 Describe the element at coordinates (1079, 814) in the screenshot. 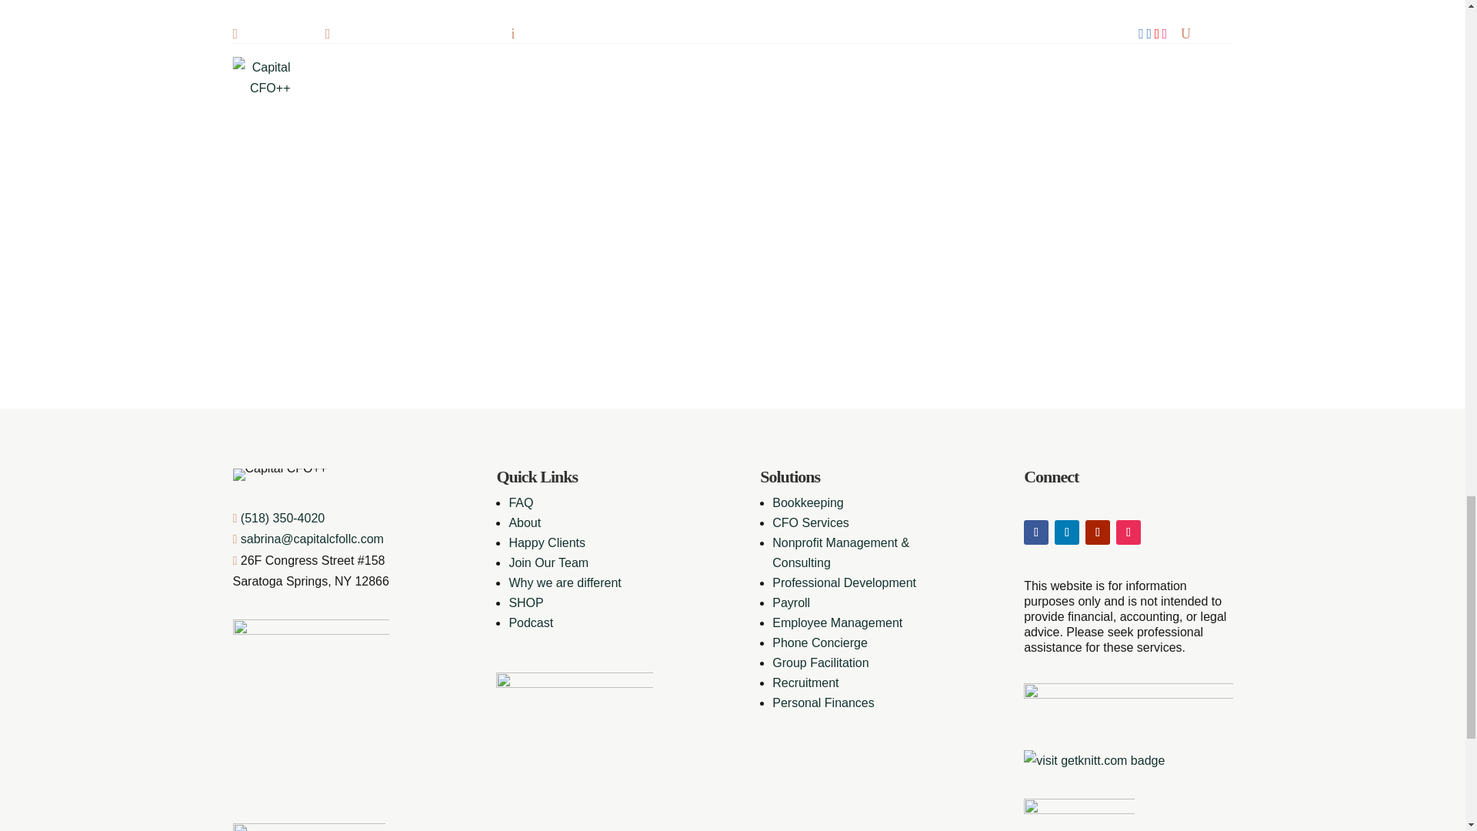

I see `shrm-certified-professional-shrm-cp` at that location.